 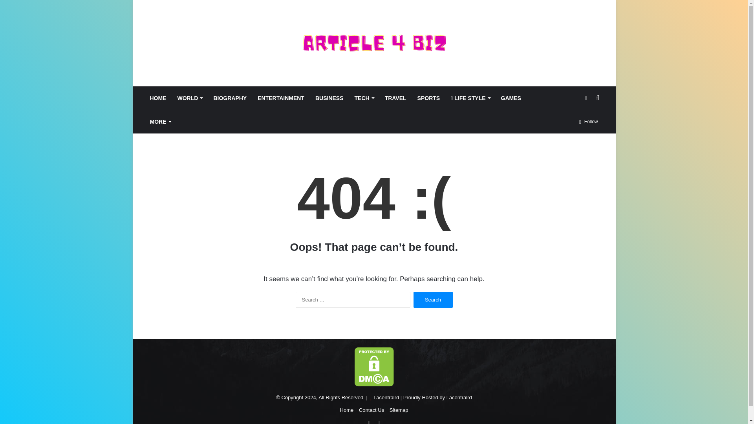 What do you see at coordinates (395, 98) in the screenshot?
I see `TRAVEL` at bounding box center [395, 98].